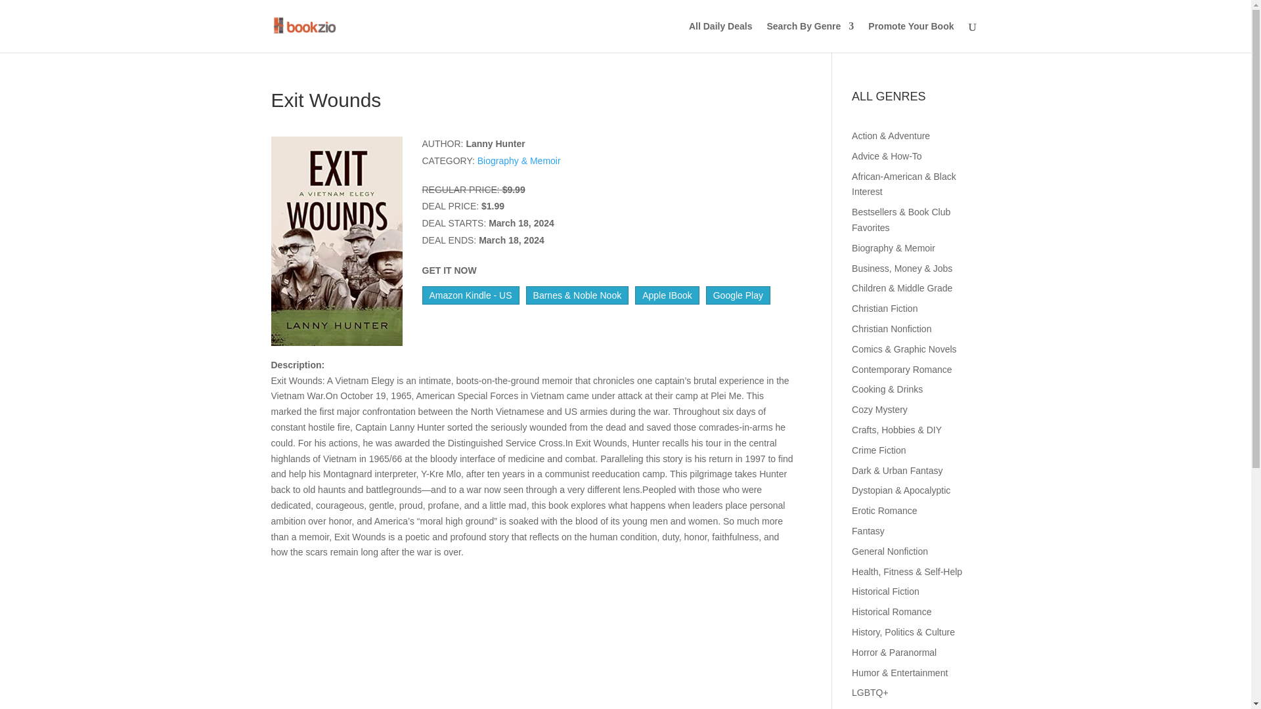 This screenshot has height=709, width=1261. What do you see at coordinates (470, 295) in the screenshot?
I see `Amazon Kindle - US` at bounding box center [470, 295].